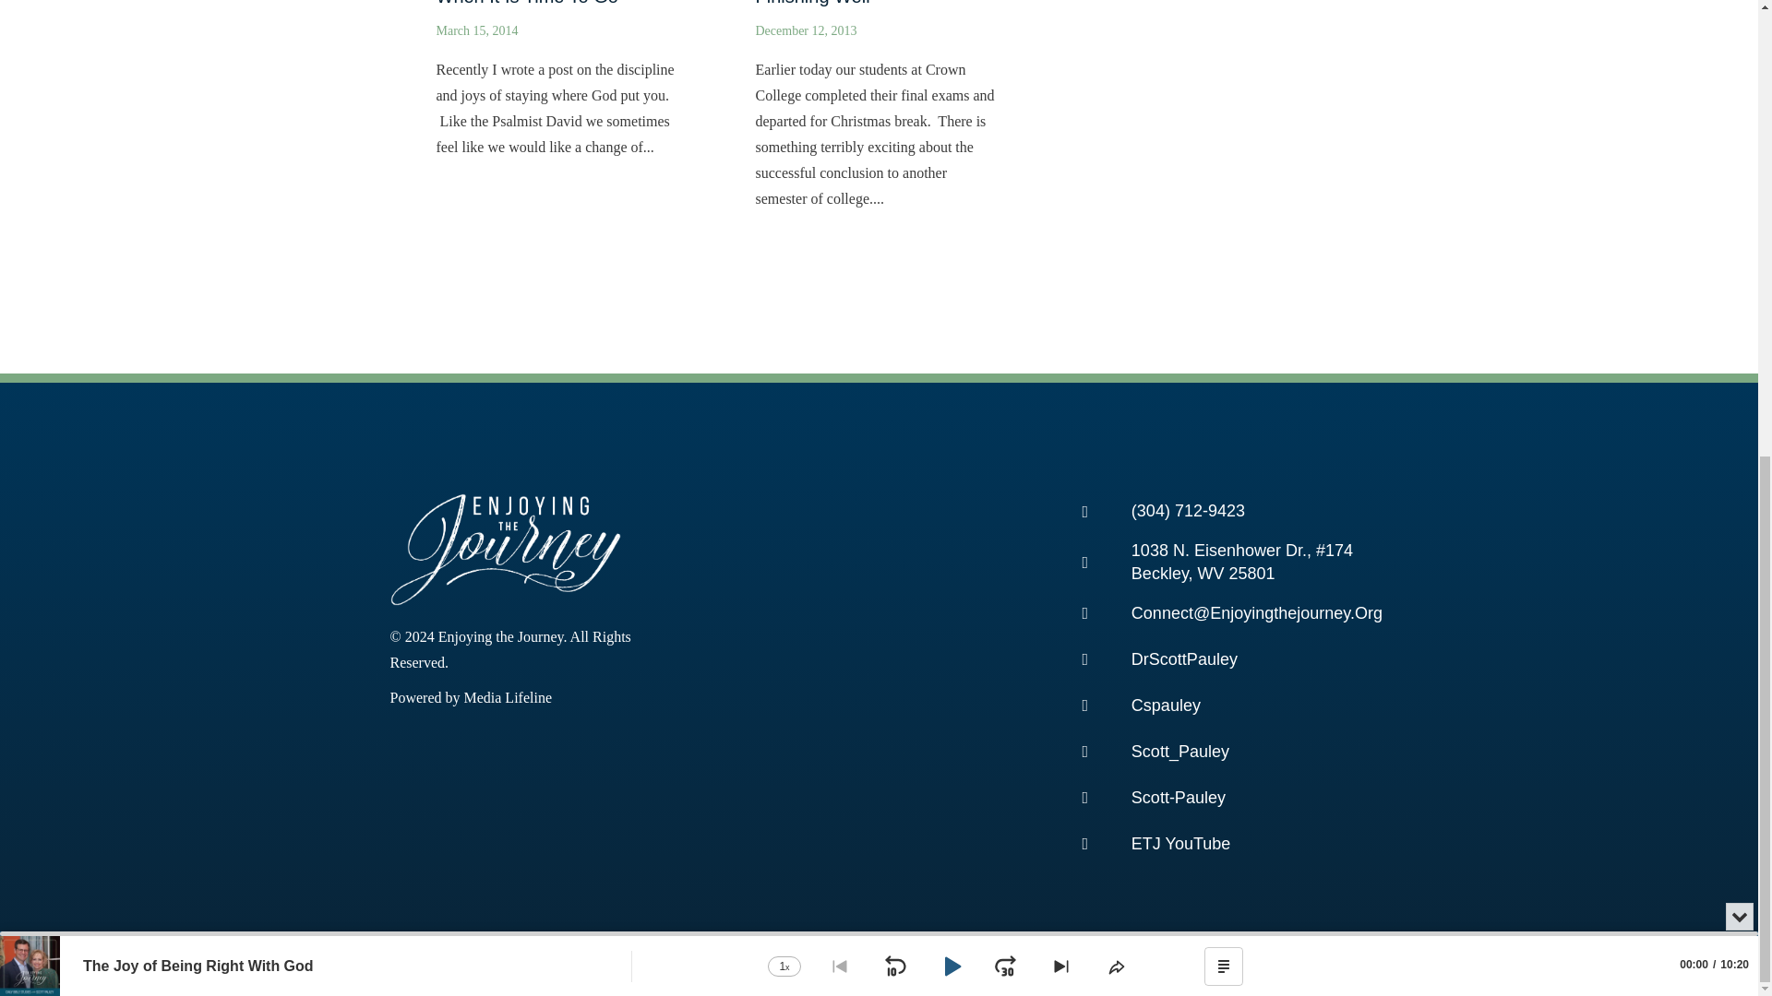  Describe the element at coordinates (505, 549) in the screenshot. I see `etj-logo` at that location.